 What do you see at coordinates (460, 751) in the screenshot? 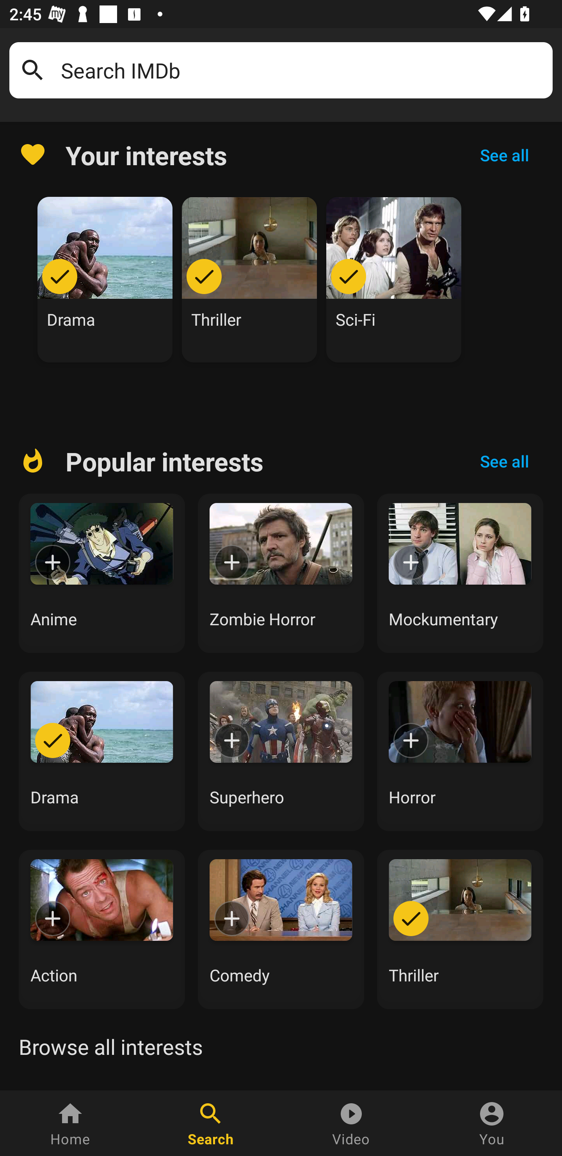
I see `Horror` at bounding box center [460, 751].